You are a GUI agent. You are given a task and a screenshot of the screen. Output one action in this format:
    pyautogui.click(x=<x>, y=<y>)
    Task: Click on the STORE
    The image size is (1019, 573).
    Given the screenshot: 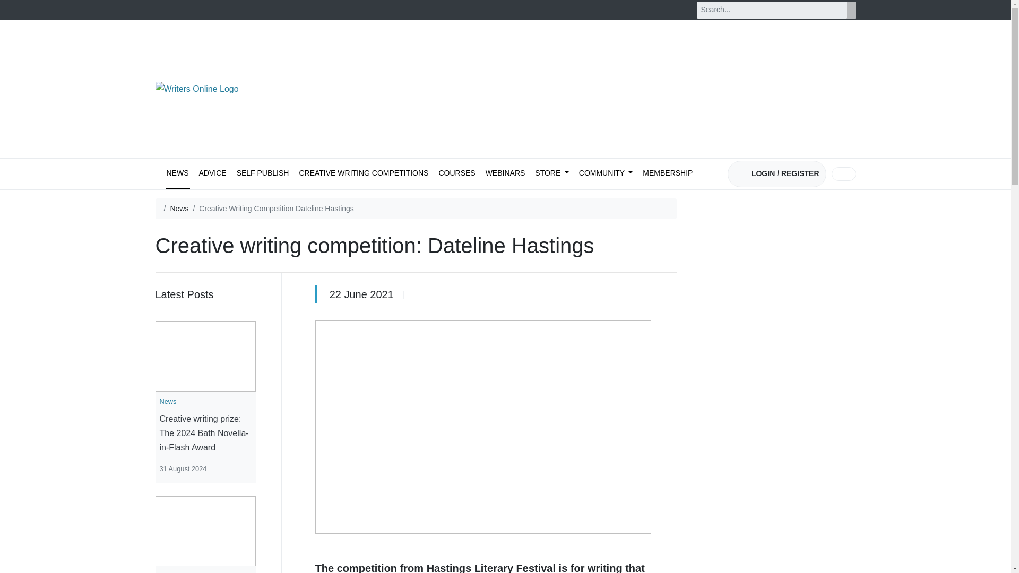 What is the action you would take?
    pyautogui.click(x=552, y=174)
    